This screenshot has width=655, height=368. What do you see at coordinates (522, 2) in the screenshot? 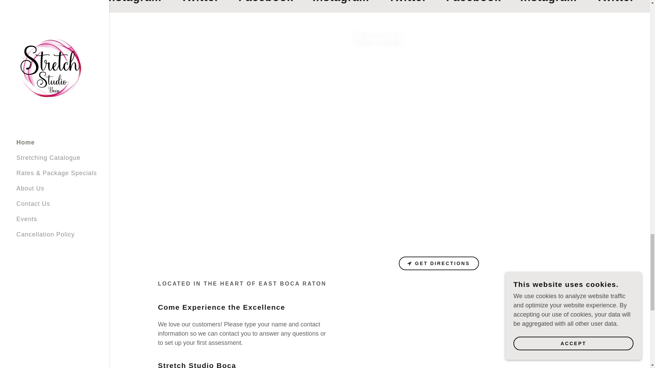
I see `Facebook` at bounding box center [522, 2].